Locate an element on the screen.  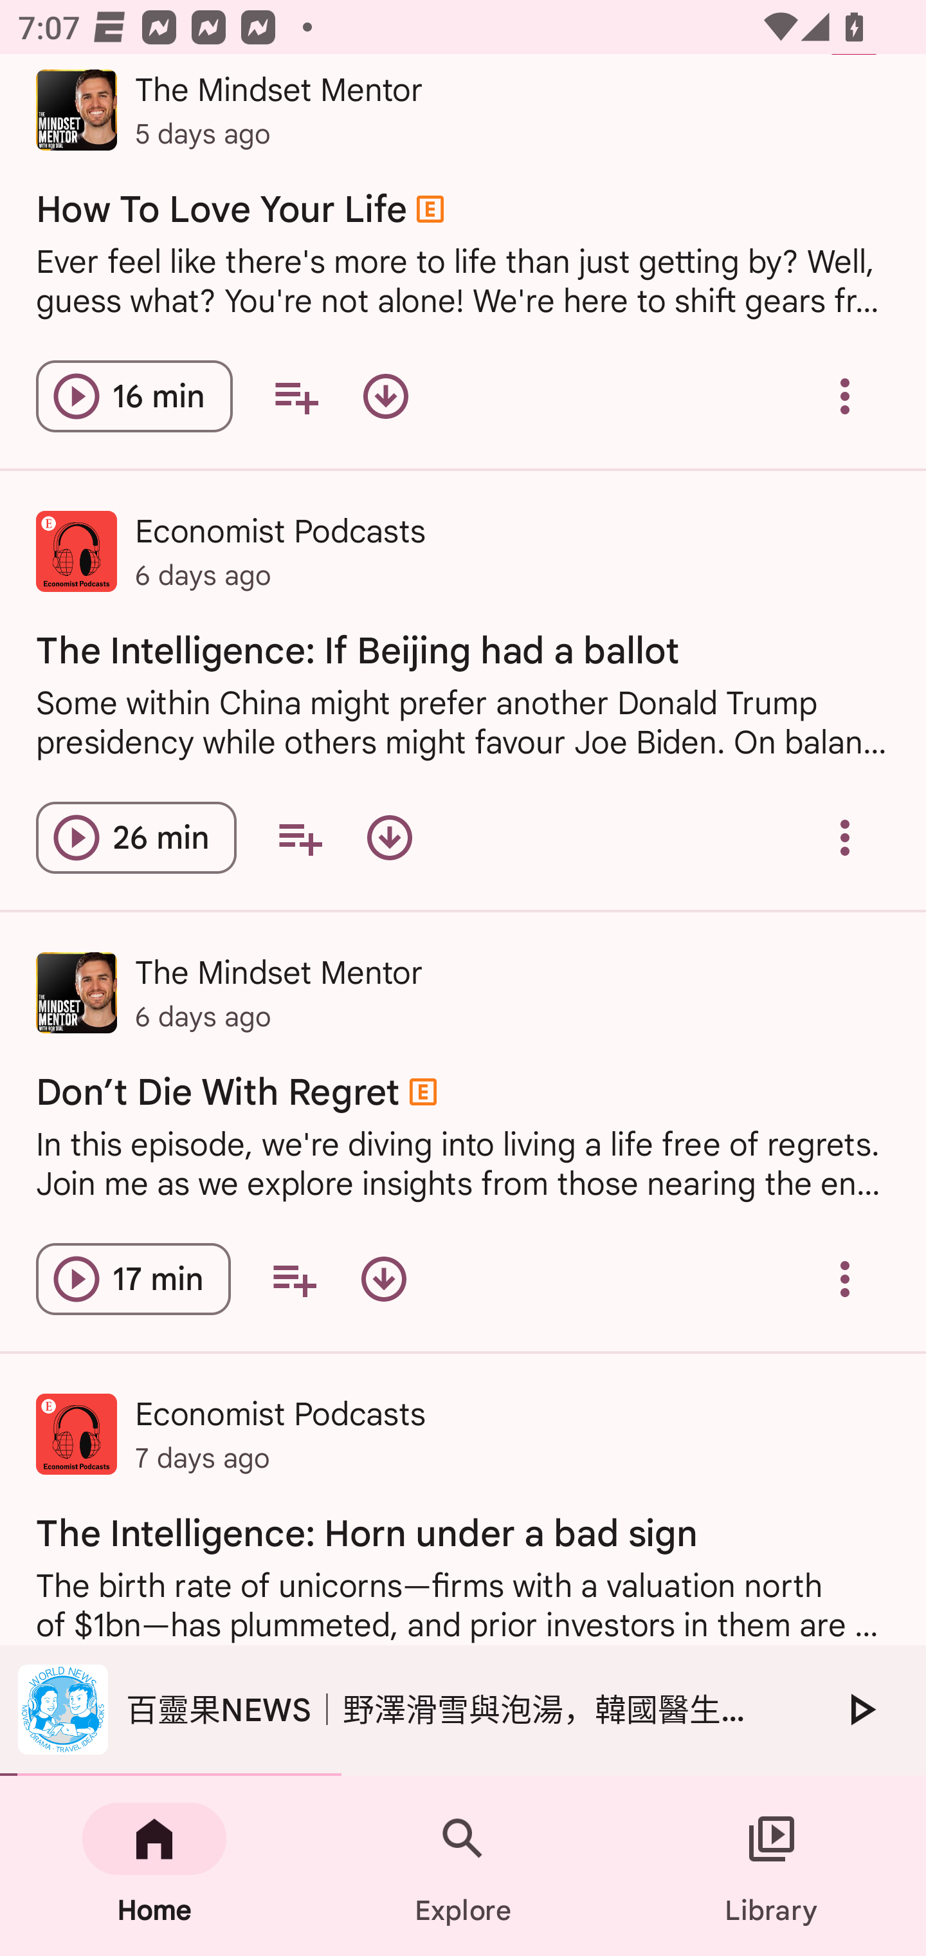
Download episode is located at coordinates (383, 1279).